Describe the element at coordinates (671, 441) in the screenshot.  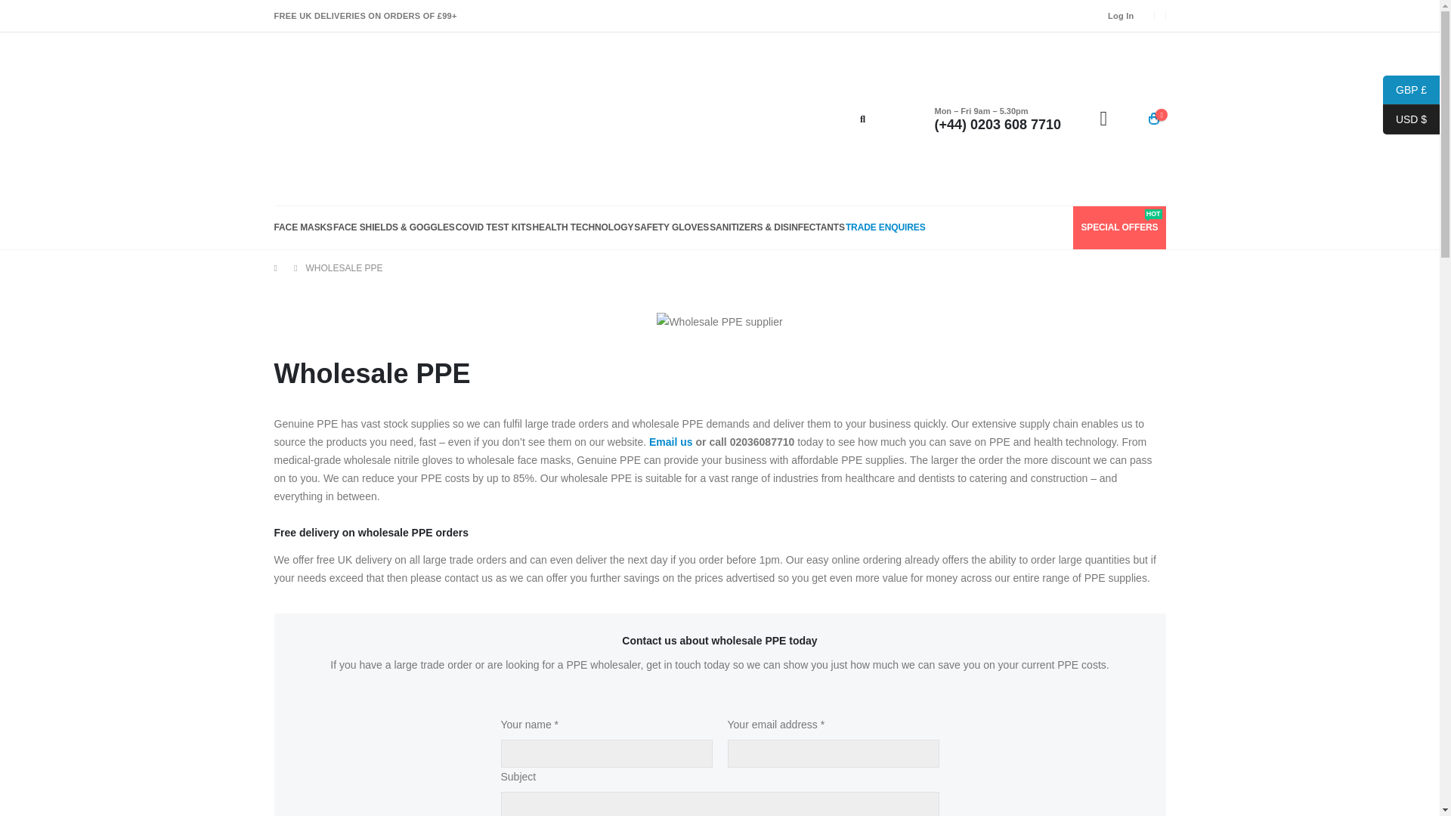
I see `FACE MASKS` at that location.